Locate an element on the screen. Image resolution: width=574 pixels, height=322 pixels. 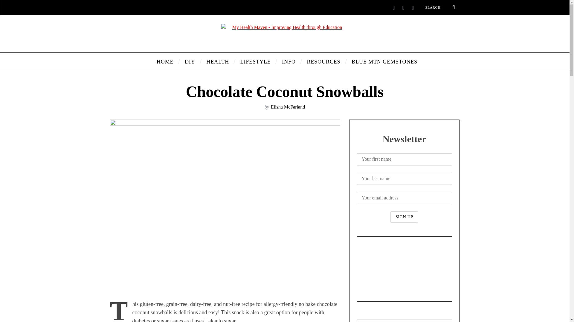
Sign up is located at coordinates (404, 217).